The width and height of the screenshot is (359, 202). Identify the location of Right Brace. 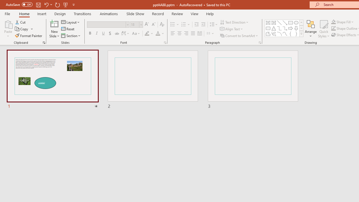
(296, 34).